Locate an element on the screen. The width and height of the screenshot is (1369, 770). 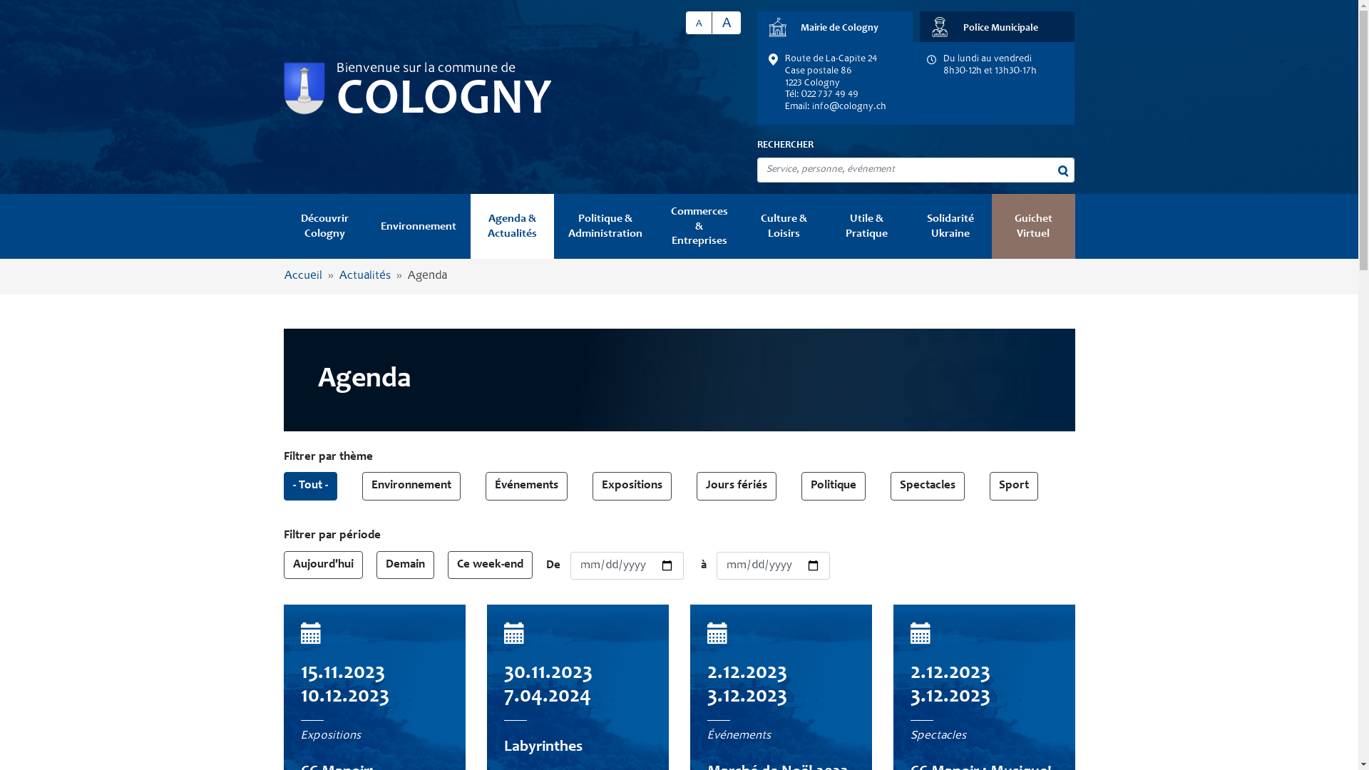
Date (par ex. 2023-11-24) is located at coordinates (627, 566).